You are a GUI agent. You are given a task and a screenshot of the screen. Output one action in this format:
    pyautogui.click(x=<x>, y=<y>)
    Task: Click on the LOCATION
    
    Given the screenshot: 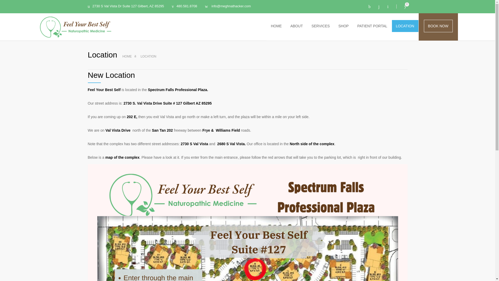 What is the action you would take?
    pyautogui.click(x=405, y=26)
    